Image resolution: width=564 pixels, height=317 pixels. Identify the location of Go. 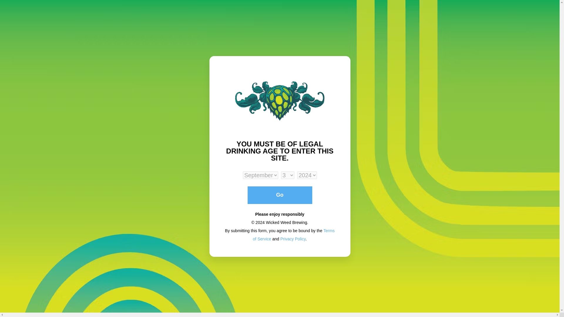
(280, 195).